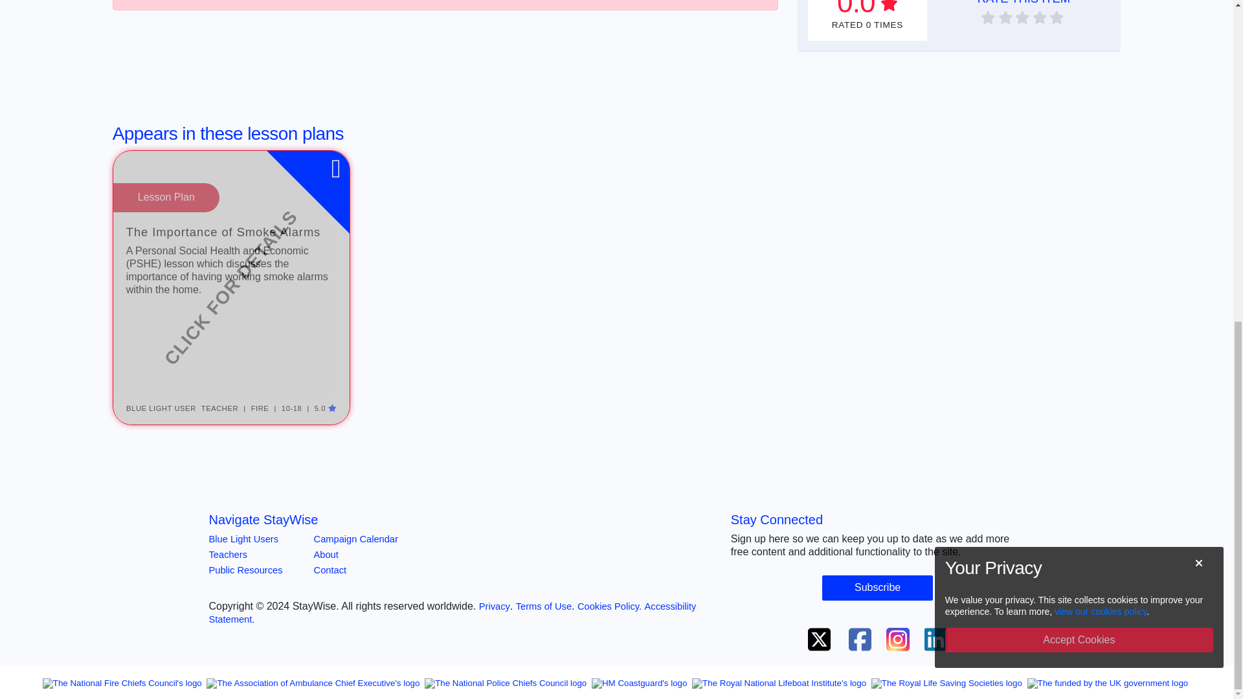  I want to click on Campaign Calendar, so click(356, 516).